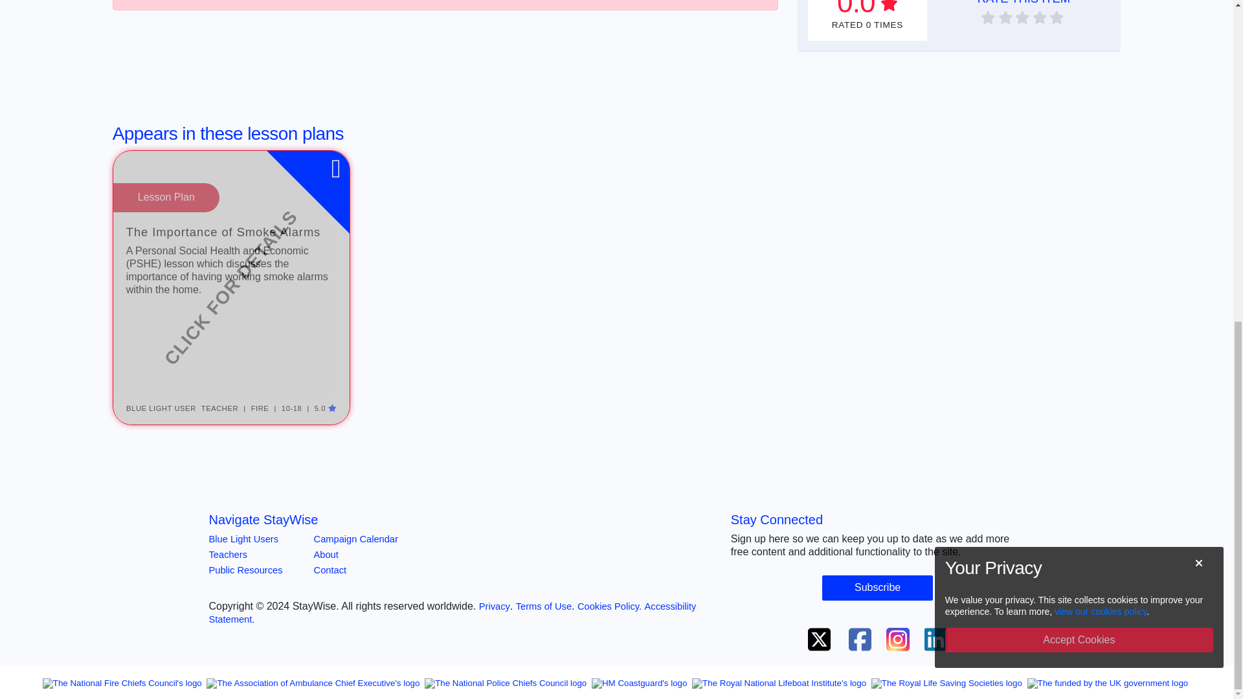  I want to click on Campaign Calendar, so click(356, 516).